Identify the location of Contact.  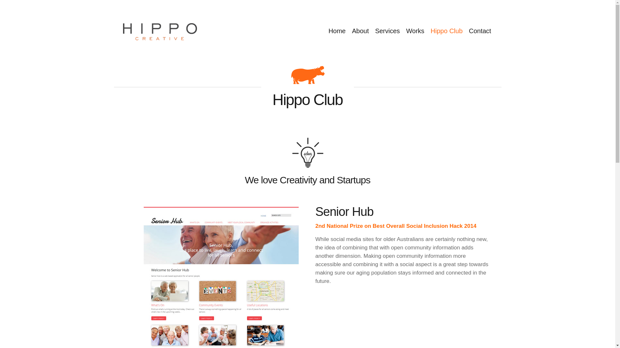
(480, 31).